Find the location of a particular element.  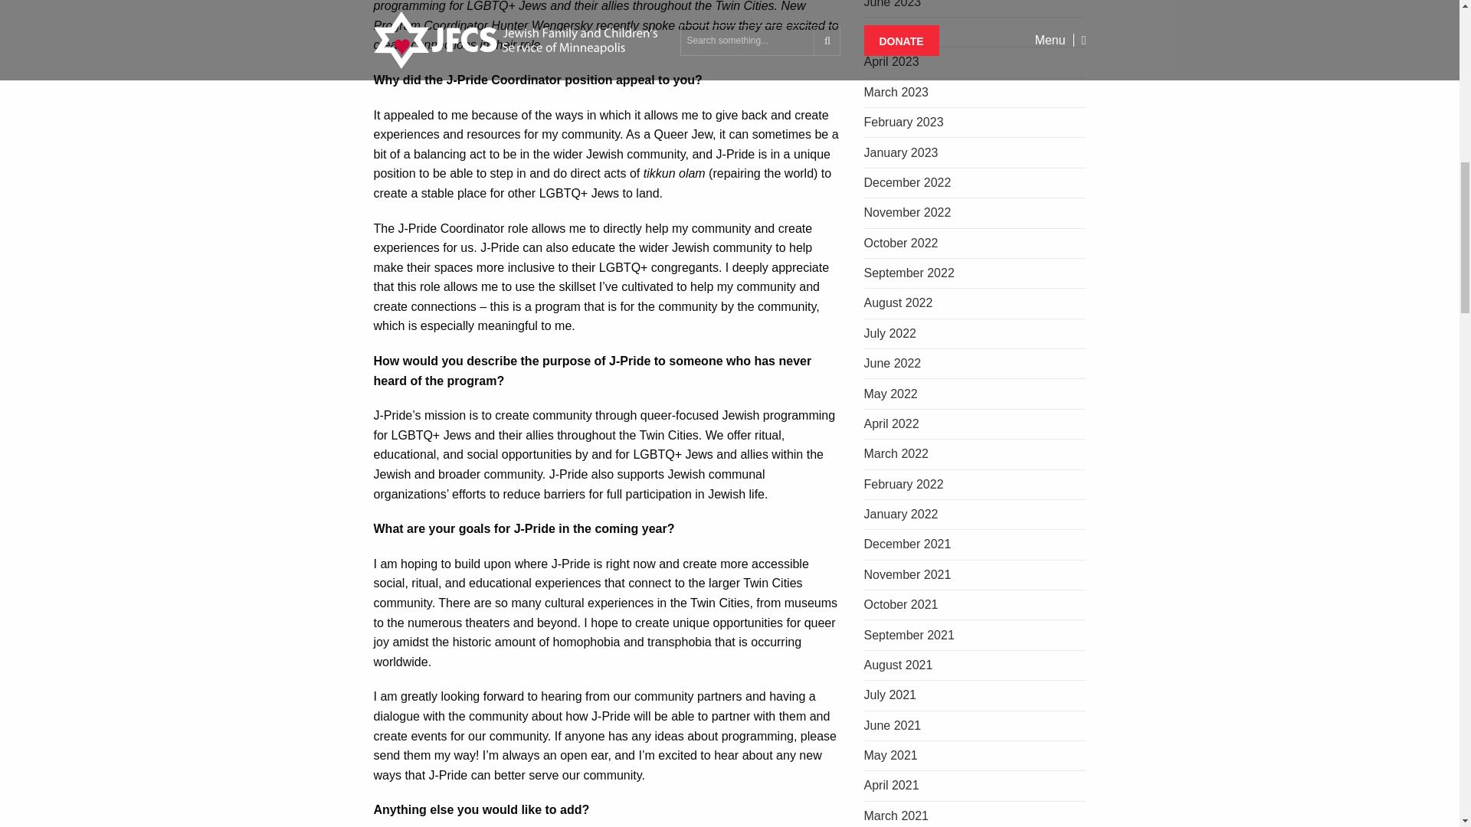

July 2022 is located at coordinates (975, 334).